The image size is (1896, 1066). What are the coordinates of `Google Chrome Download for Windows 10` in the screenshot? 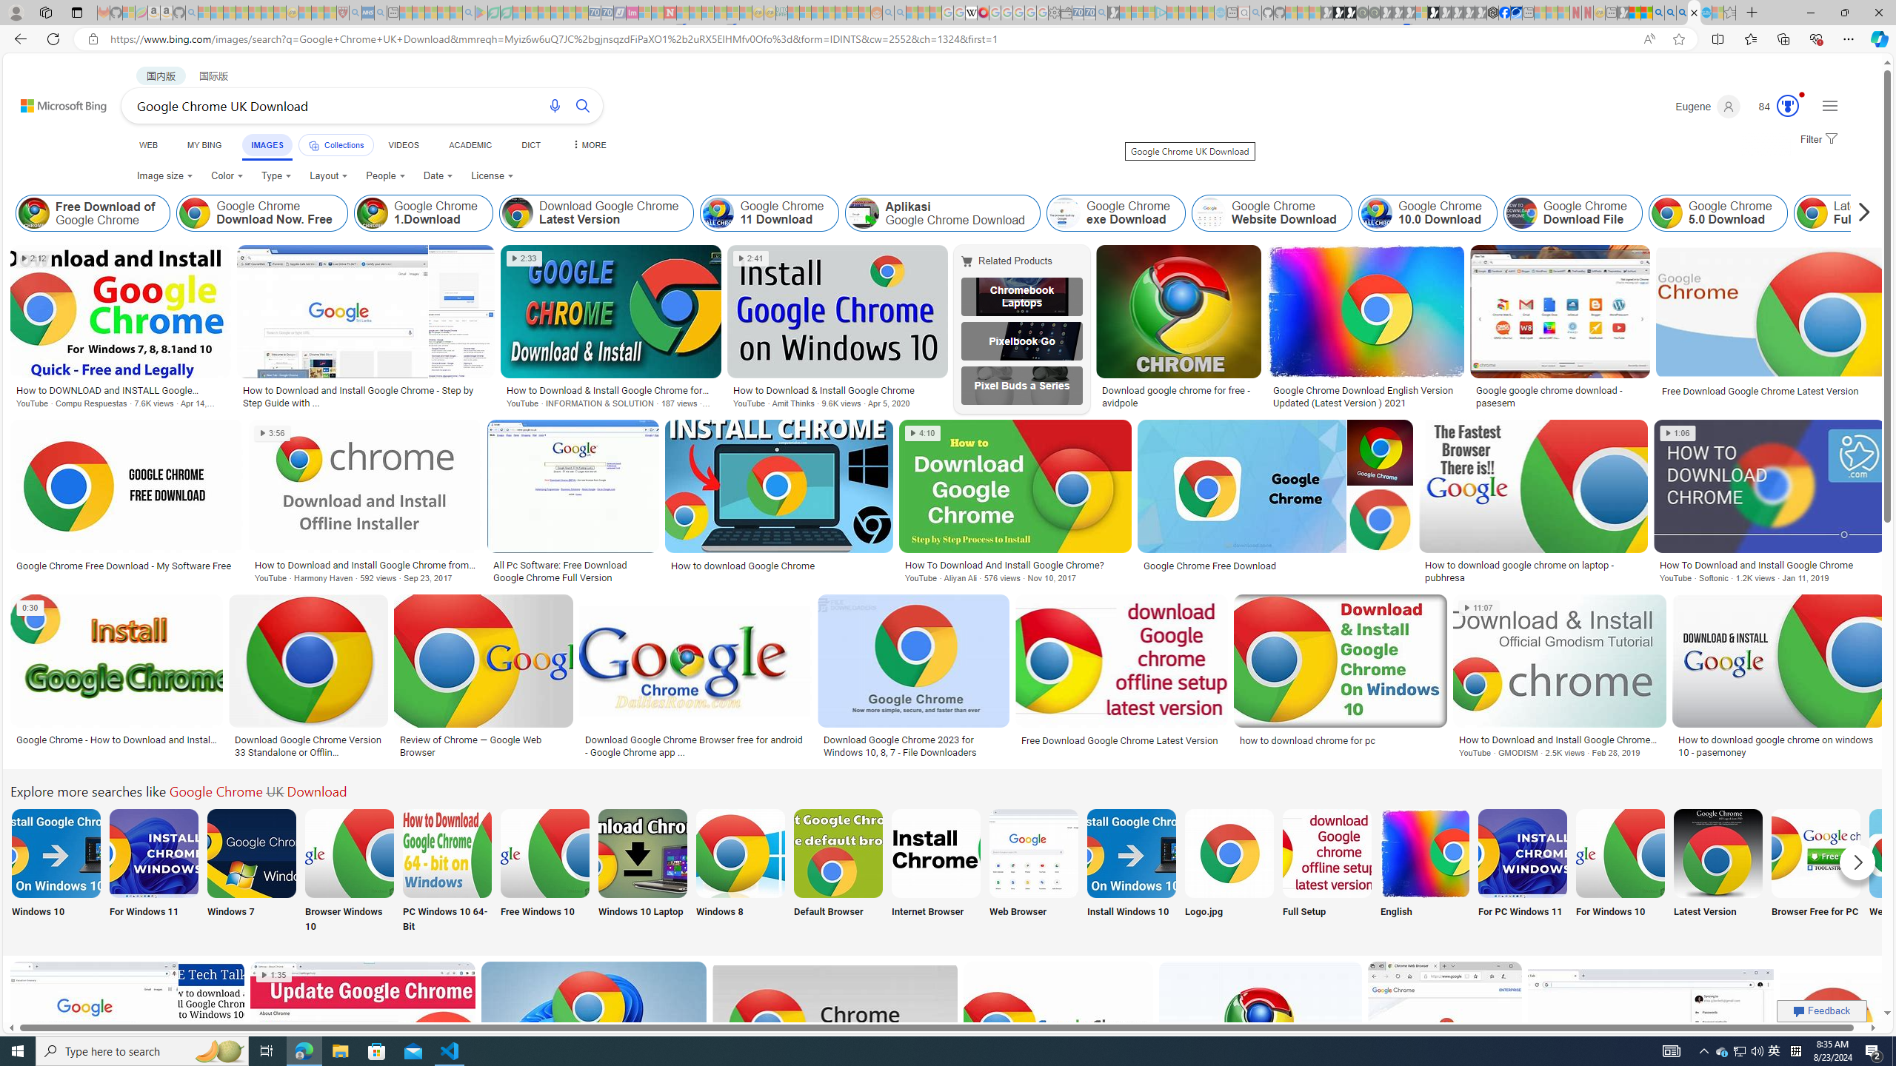 It's located at (1620, 853).